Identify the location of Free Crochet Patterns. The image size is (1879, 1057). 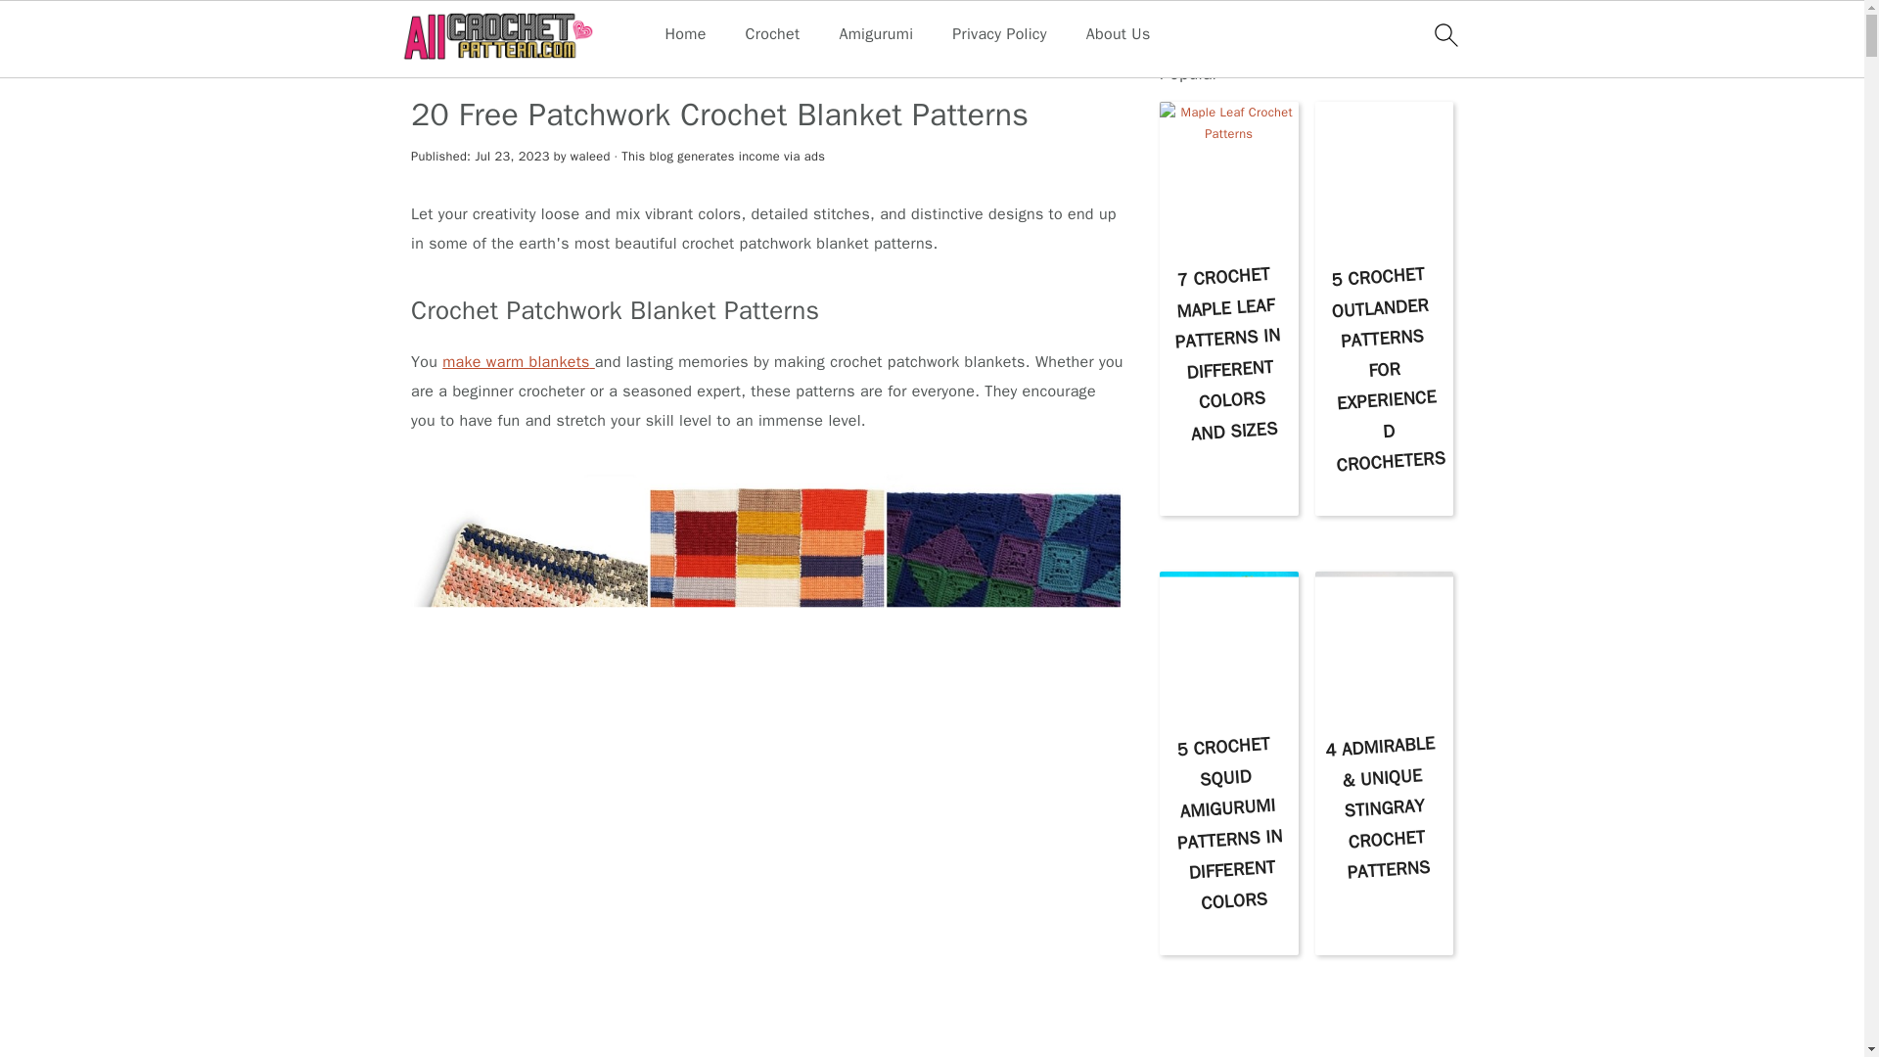
(487, 65).